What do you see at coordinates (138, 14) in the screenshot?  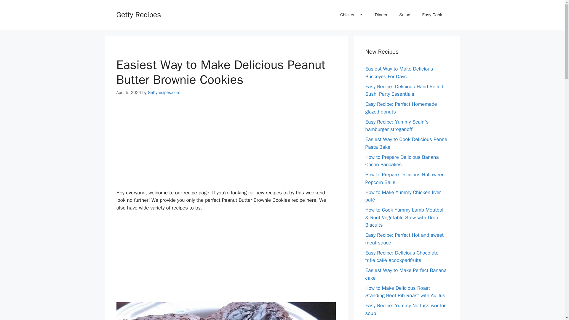 I see `Getty Recipes` at bounding box center [138, 14].